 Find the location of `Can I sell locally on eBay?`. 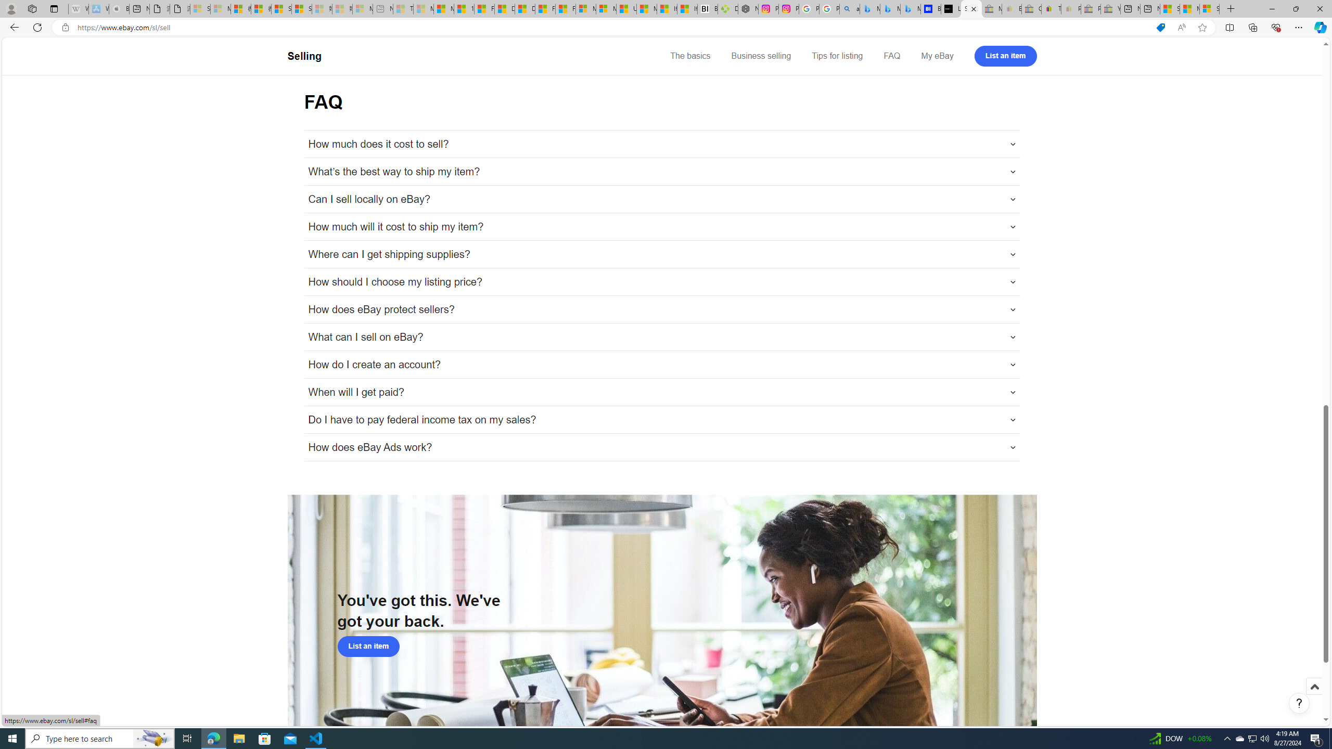

Can I sell locally on eBay? is located at coordinates (662, 200).